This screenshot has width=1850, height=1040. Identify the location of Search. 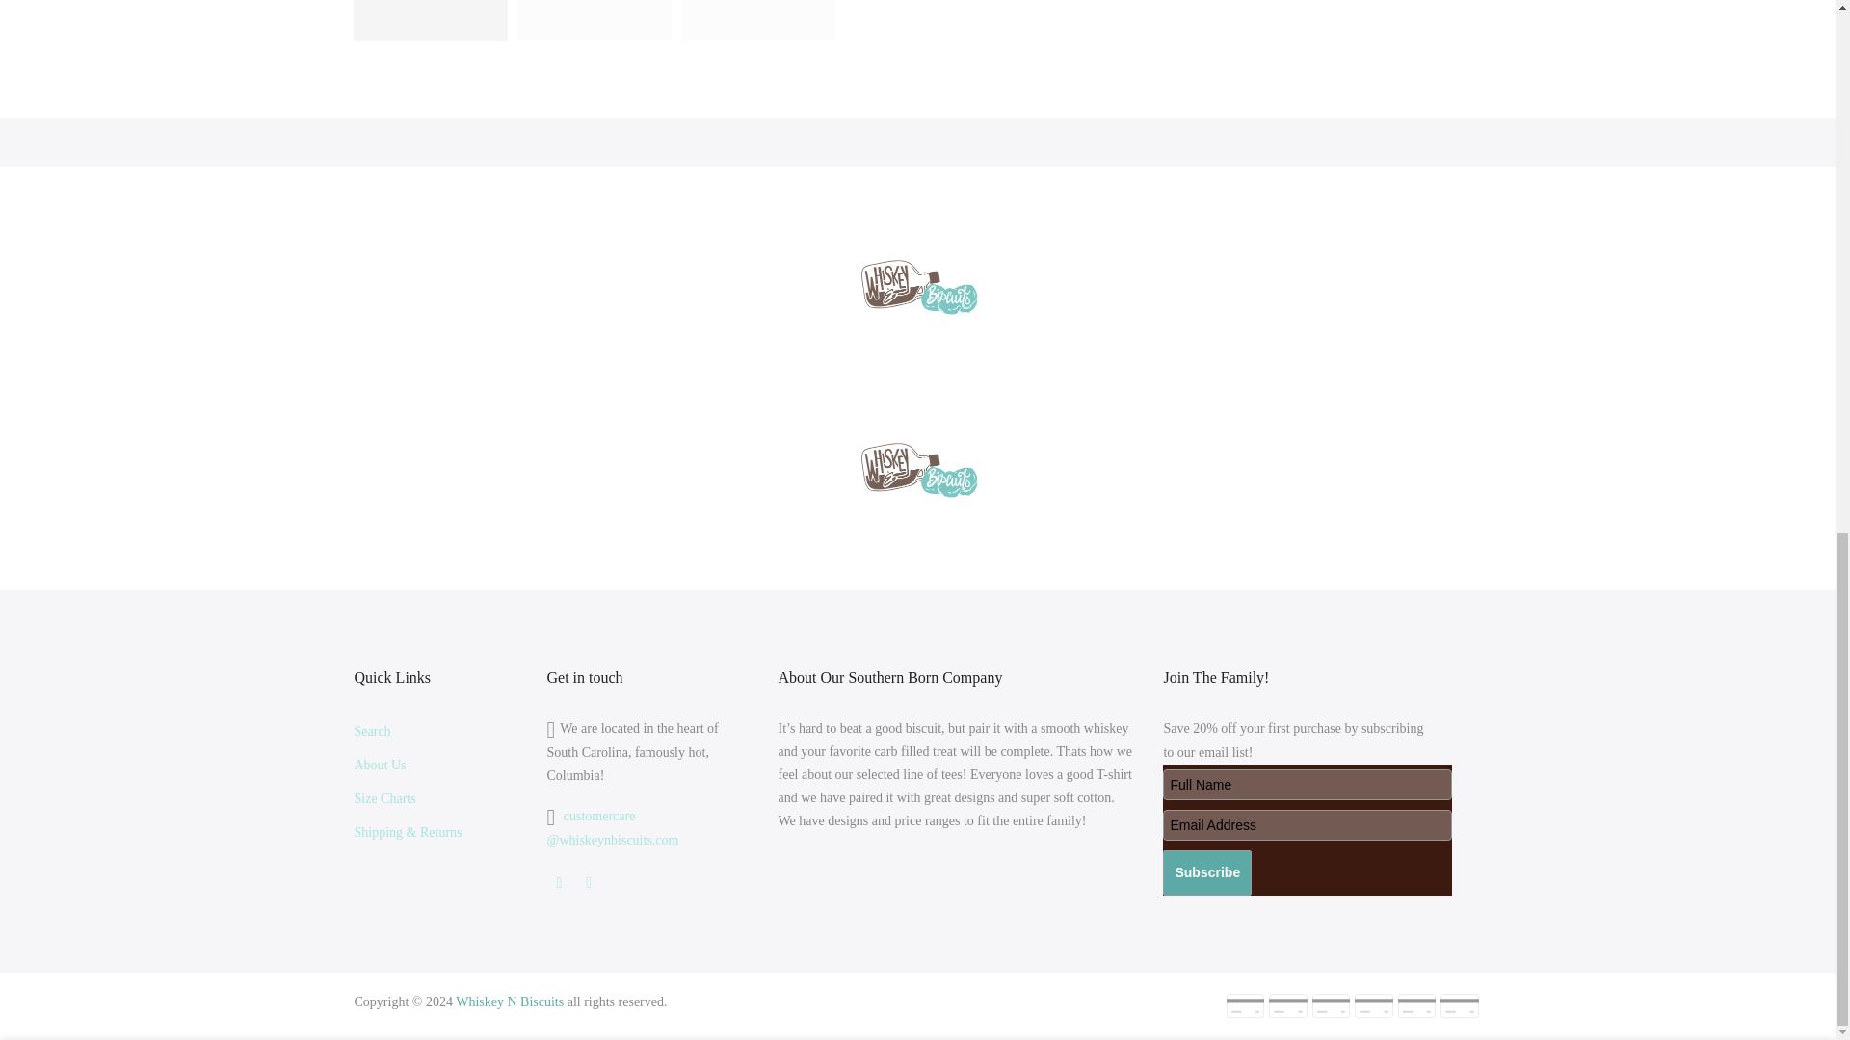
(372, 730).